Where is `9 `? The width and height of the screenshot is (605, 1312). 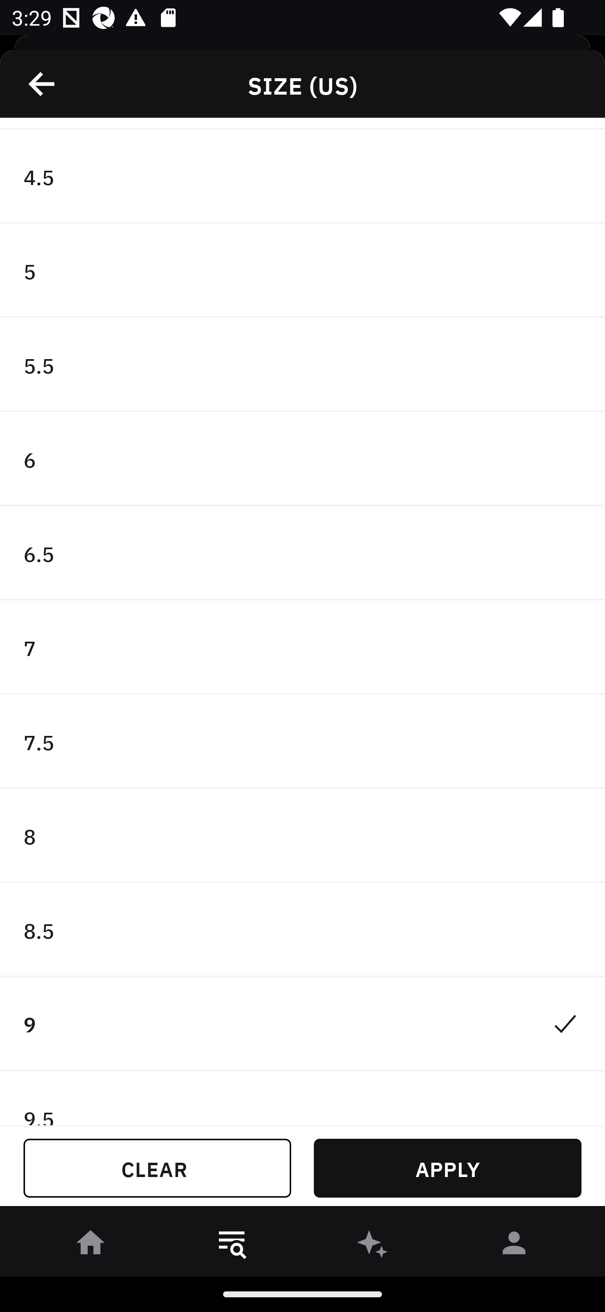
9  is located at coordinates (302, 1024).